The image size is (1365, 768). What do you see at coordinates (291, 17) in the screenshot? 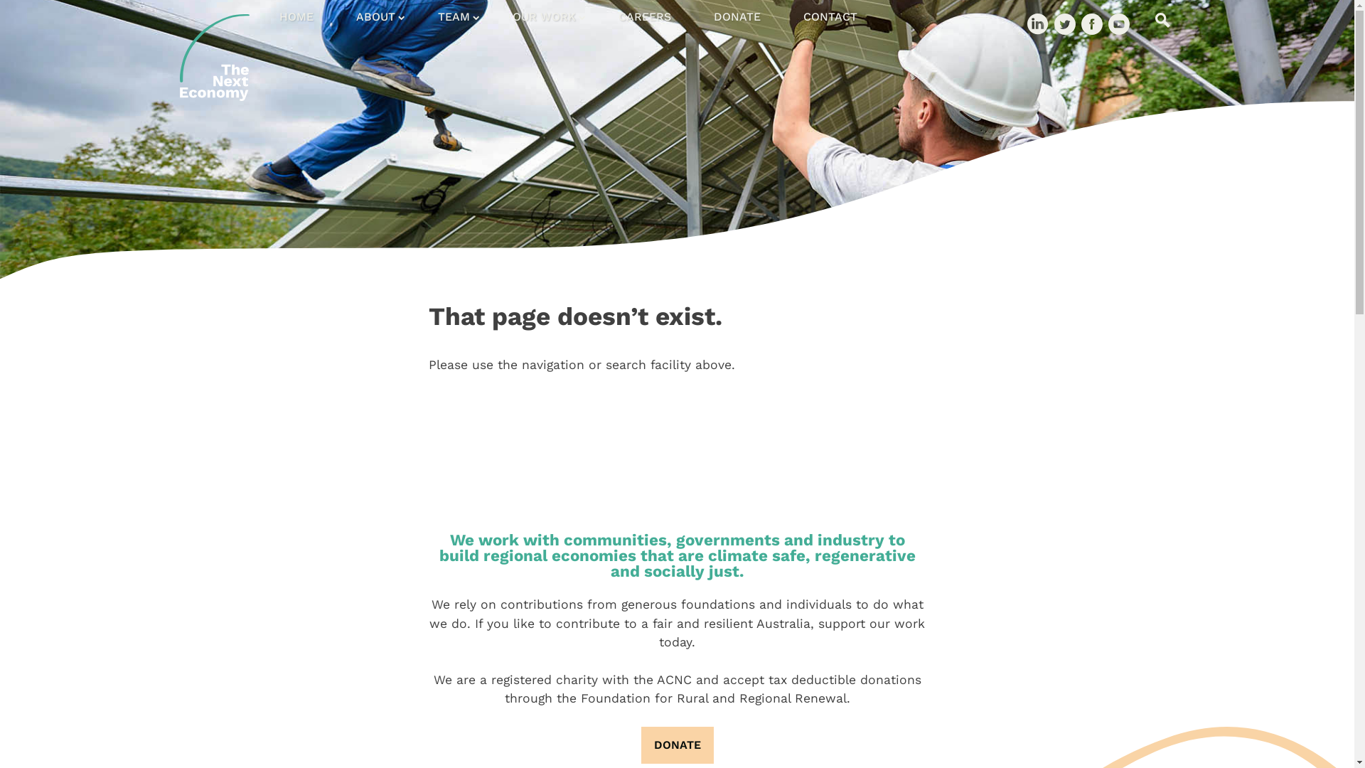
I see `HOME` at bounding box center [291, 17].